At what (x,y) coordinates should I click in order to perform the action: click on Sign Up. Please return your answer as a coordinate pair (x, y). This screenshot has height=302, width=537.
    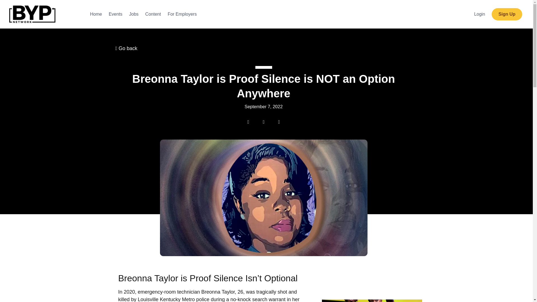
    Looking at the image, I should click on (507, 14).